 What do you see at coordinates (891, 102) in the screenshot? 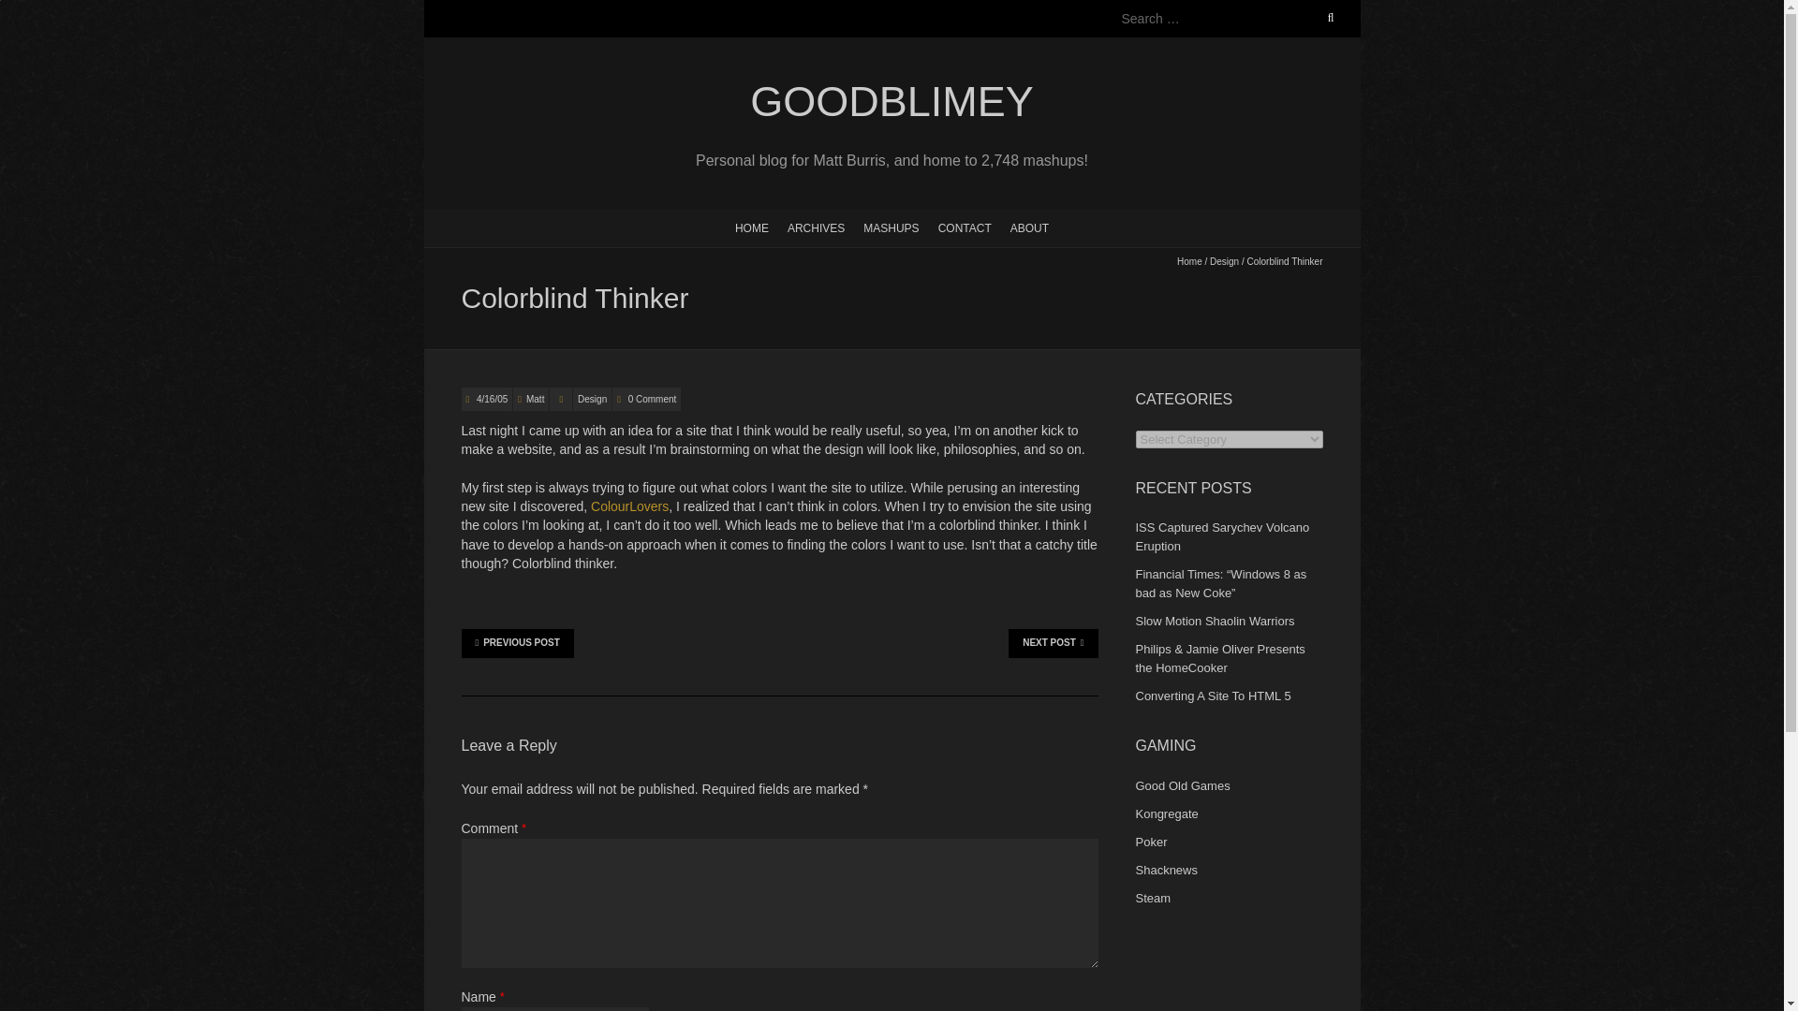
I see `GOODBLIMEY` at bounding box center [891, 102].